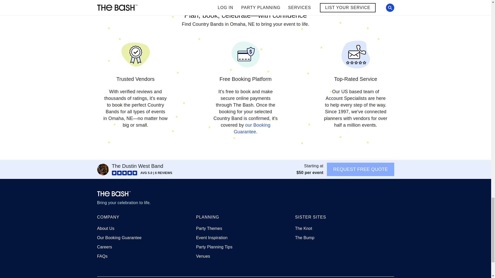  I want to click on Frequently Asked Questions, so click(102, 256).